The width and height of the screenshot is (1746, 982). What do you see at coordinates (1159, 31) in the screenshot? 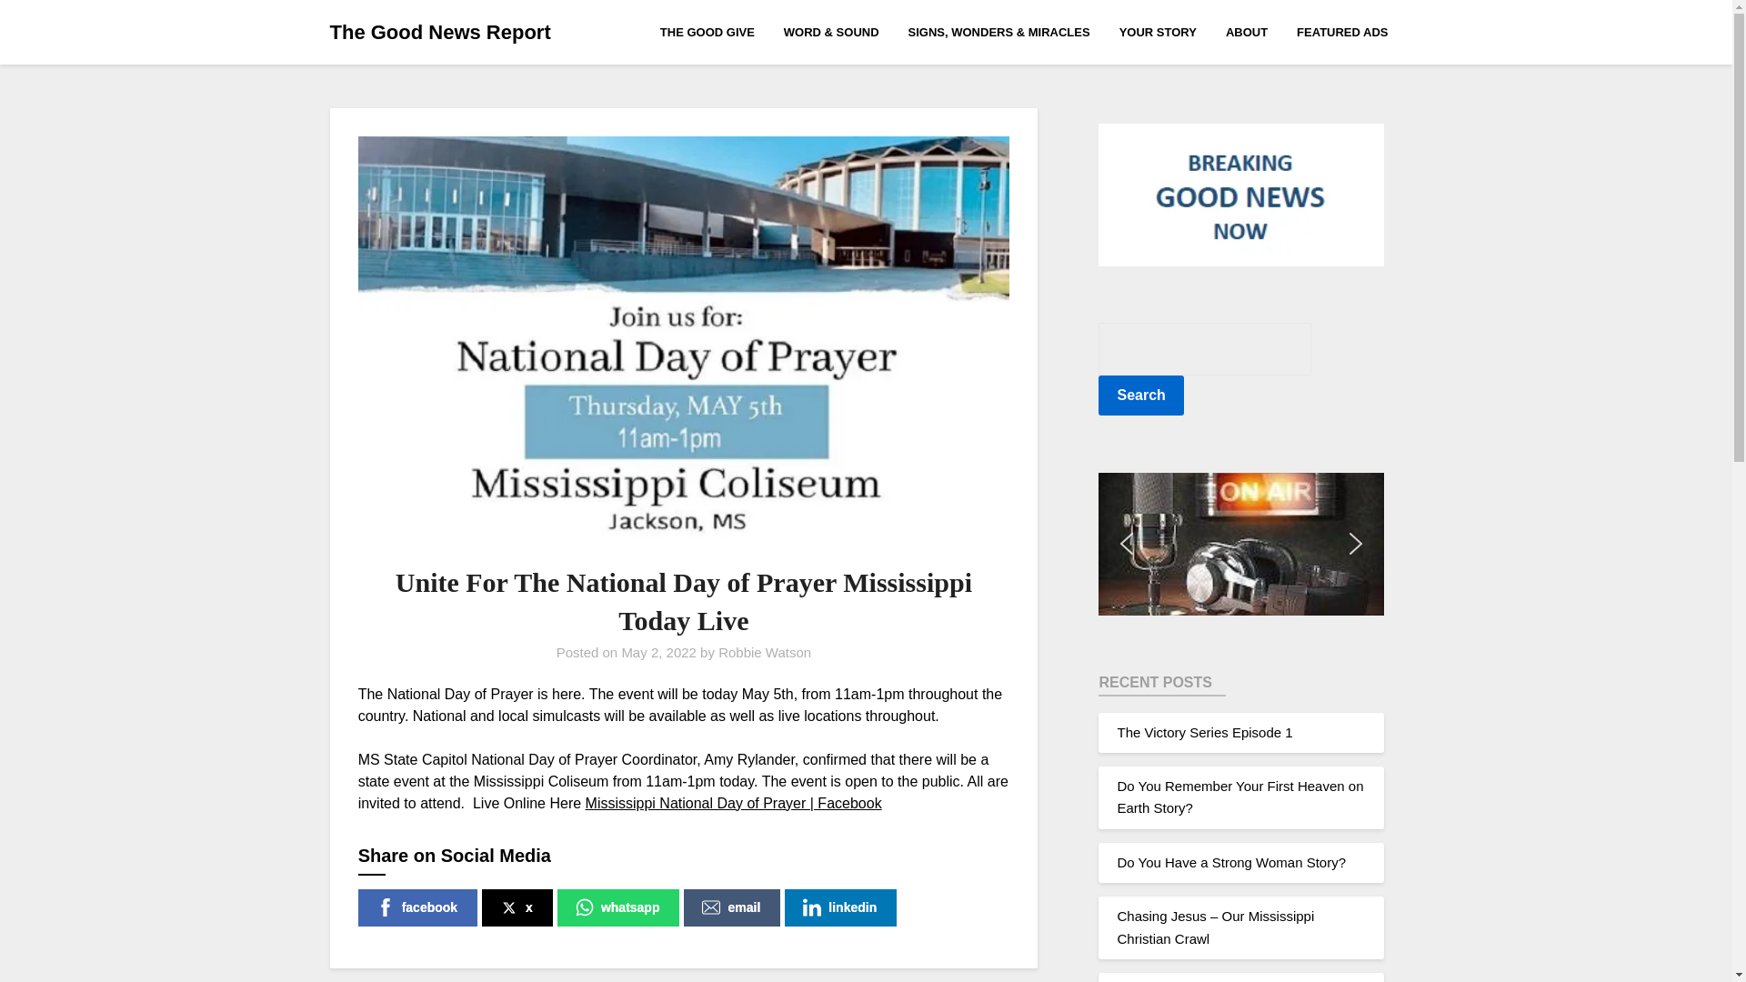
I see `YOUR STORY` at bounding box center [1159, 31].